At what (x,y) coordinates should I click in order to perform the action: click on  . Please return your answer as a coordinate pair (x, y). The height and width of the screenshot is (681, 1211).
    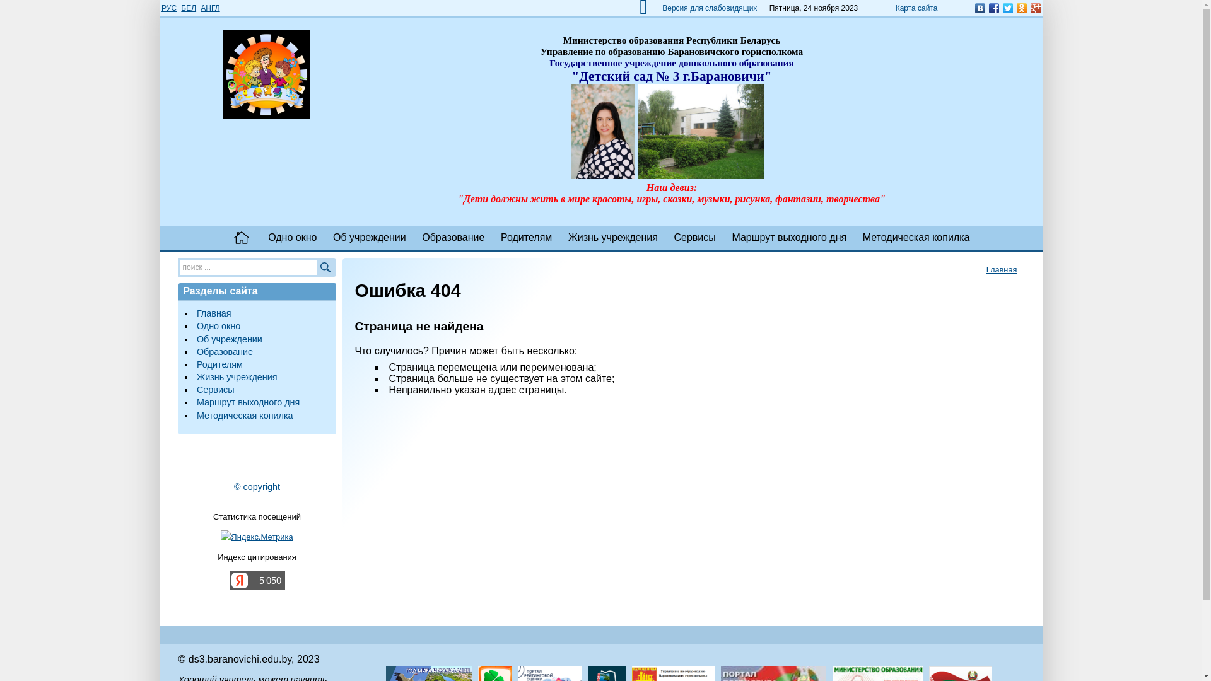
    Looking at the image, I should click on (242, 238).